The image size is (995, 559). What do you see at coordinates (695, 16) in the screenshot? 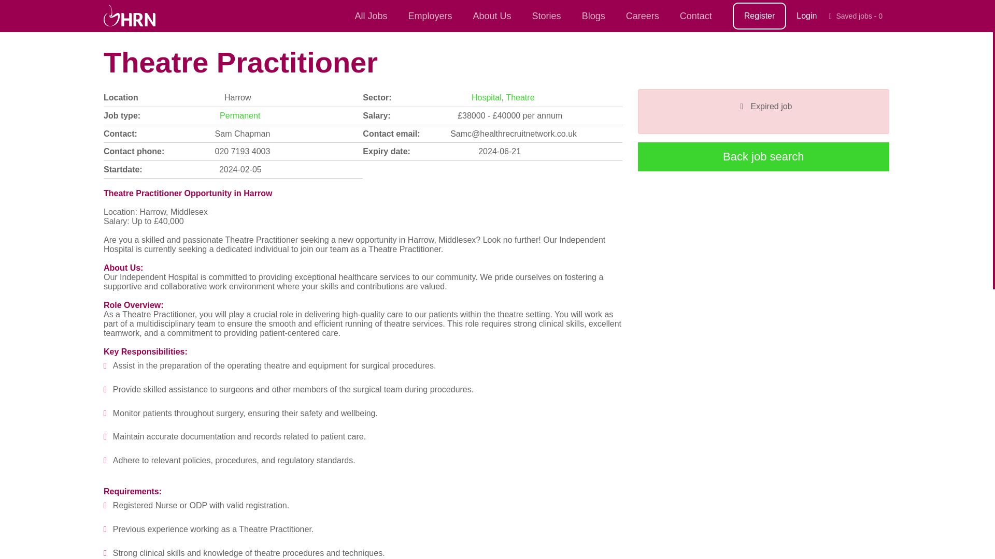
I see `Contact` at bounding box center [695, 16].